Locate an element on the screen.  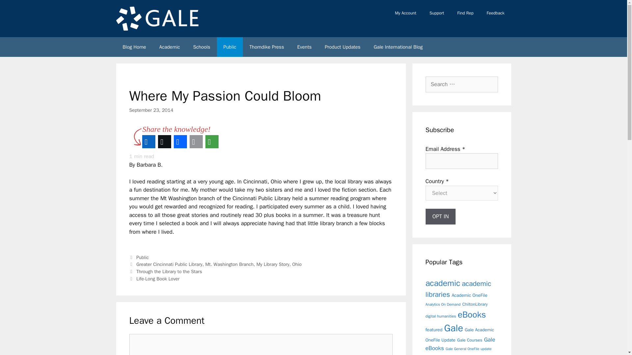
Mt. Washington Branch is located at coordinates (229, 264).